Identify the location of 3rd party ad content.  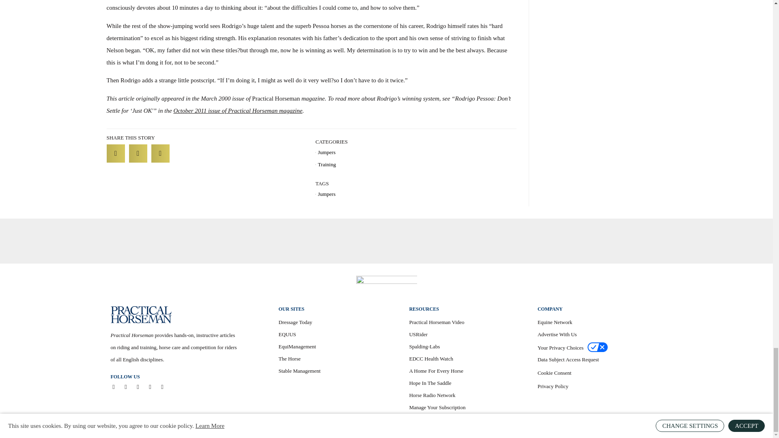
(386, 241).